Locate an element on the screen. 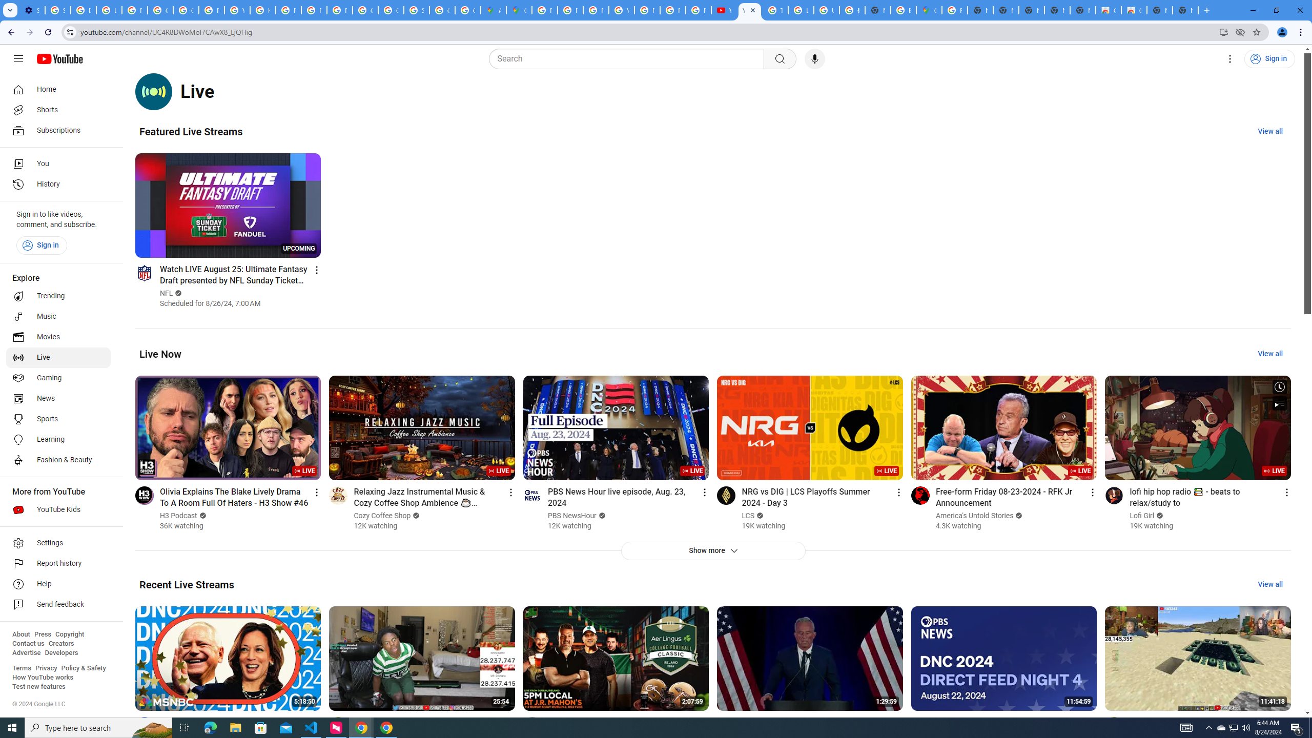 Image resolution: width=1312 pixels, height=738 pixels. New Tab is located at coordinates (1185, 10).